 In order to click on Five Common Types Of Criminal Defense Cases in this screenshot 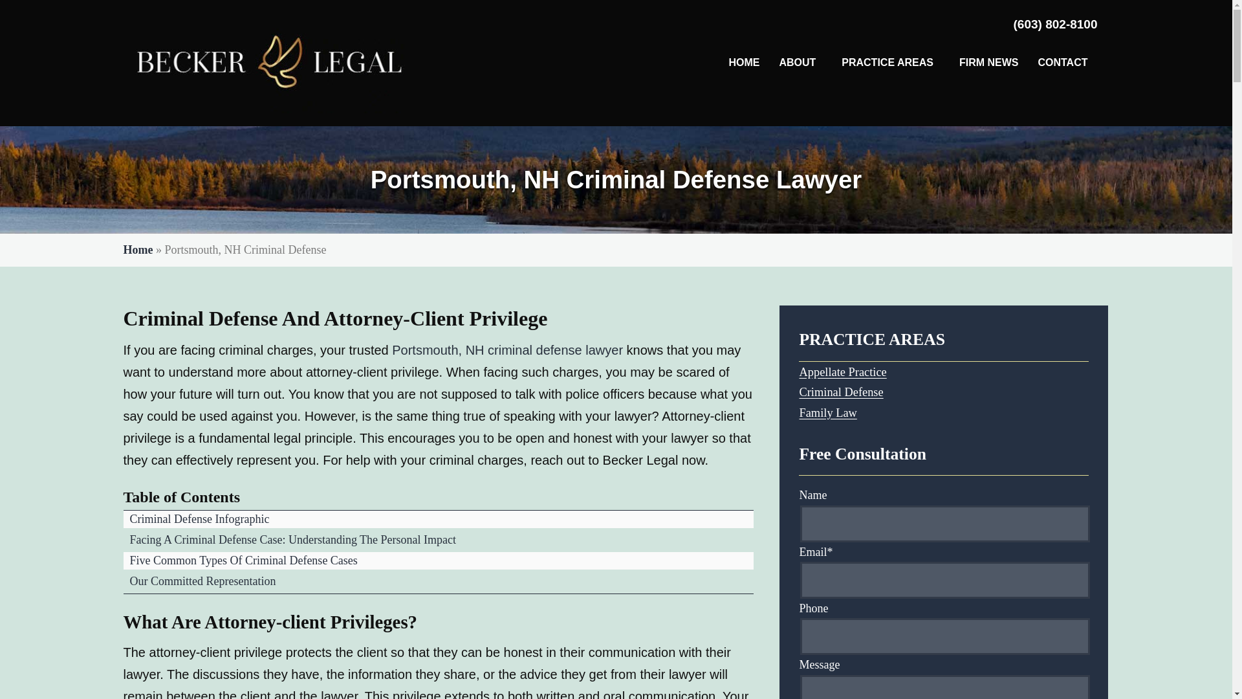, I will do `click(243, 560)`.